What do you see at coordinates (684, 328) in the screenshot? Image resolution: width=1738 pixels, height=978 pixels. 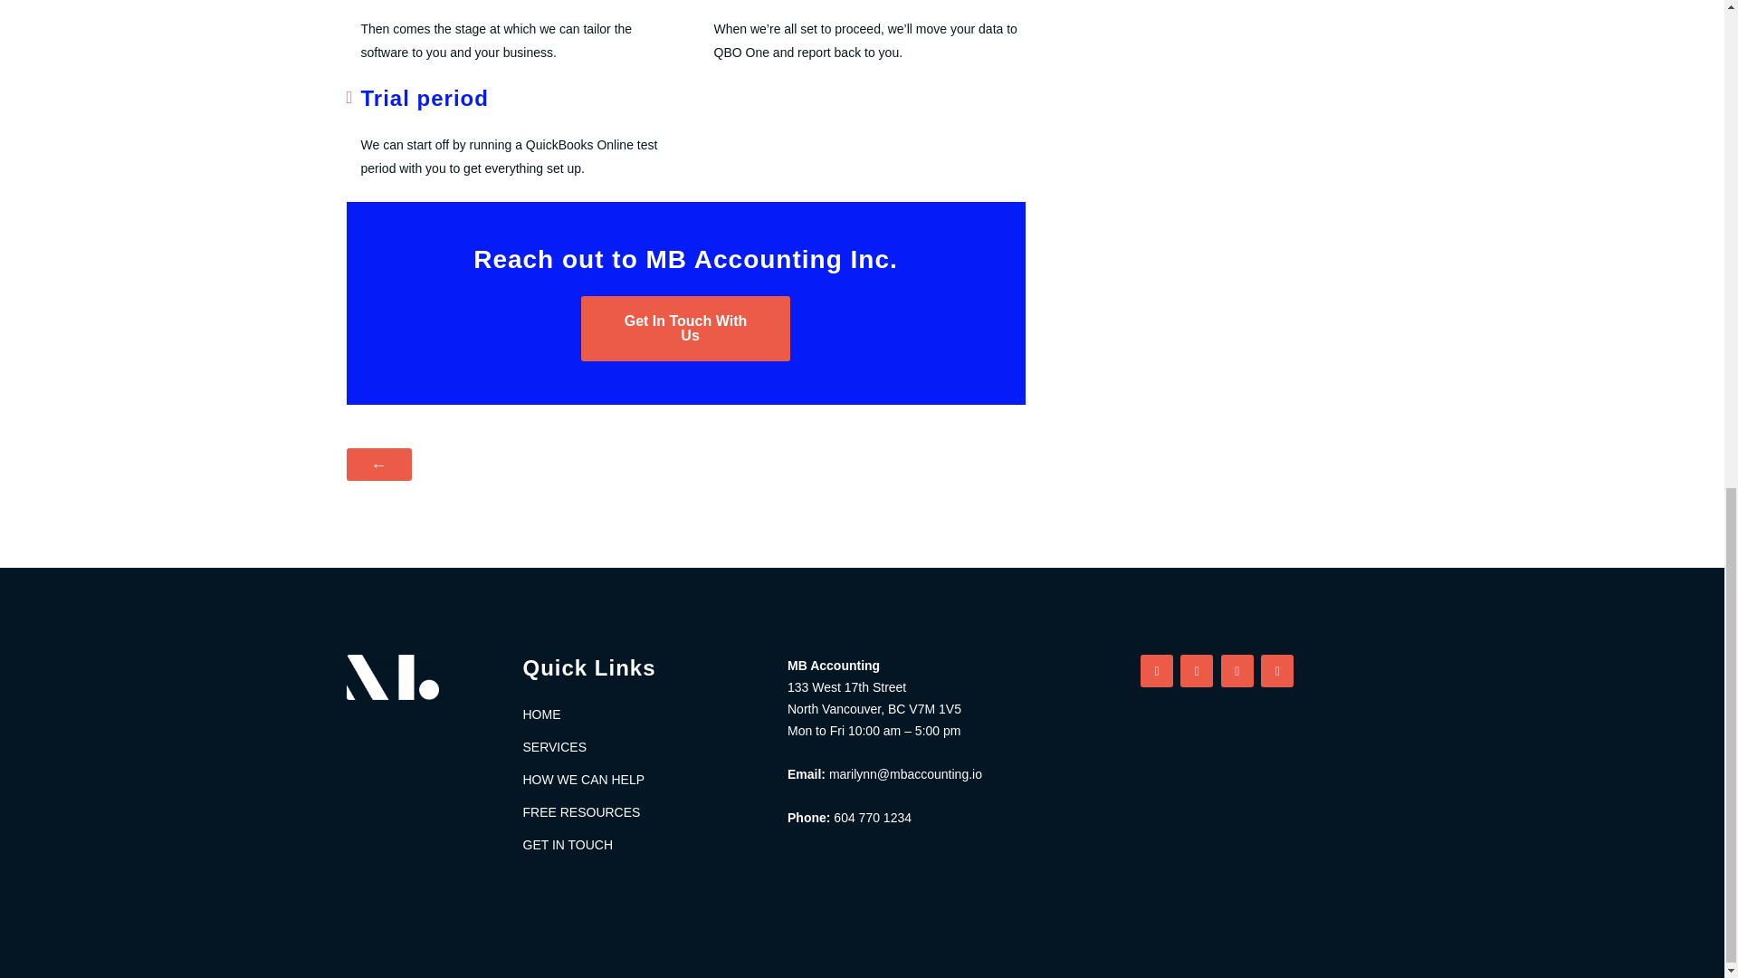 I see `Get In Touch With Us` at bounding box center [684, 328].